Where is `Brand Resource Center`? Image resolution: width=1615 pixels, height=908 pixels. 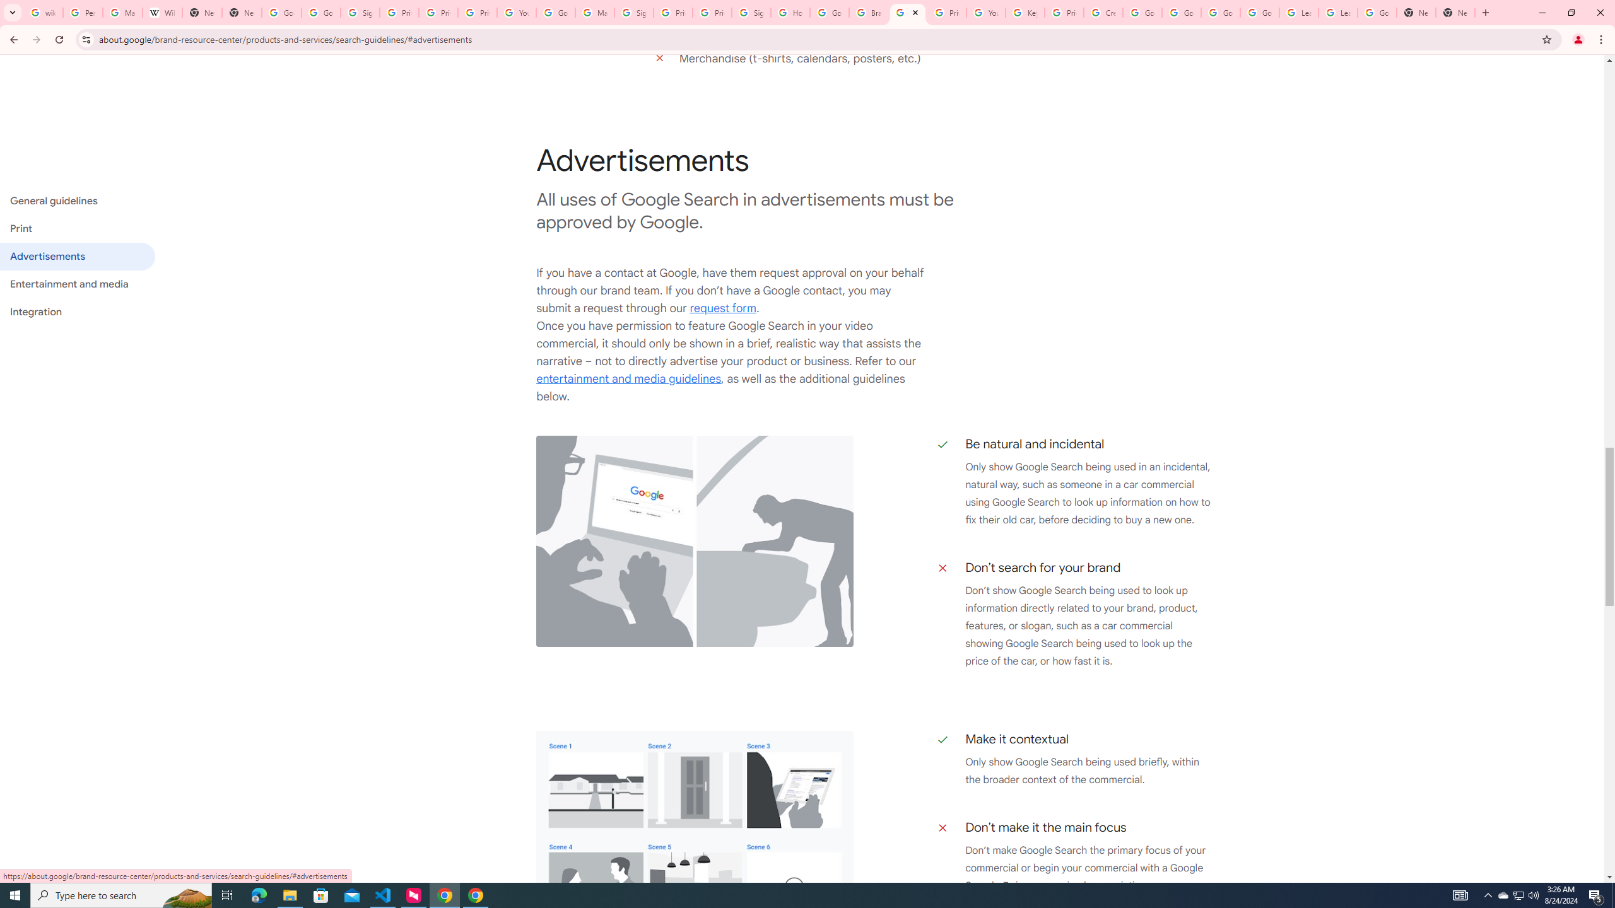 Brand Resource Center is located at coordinates (869, 13).